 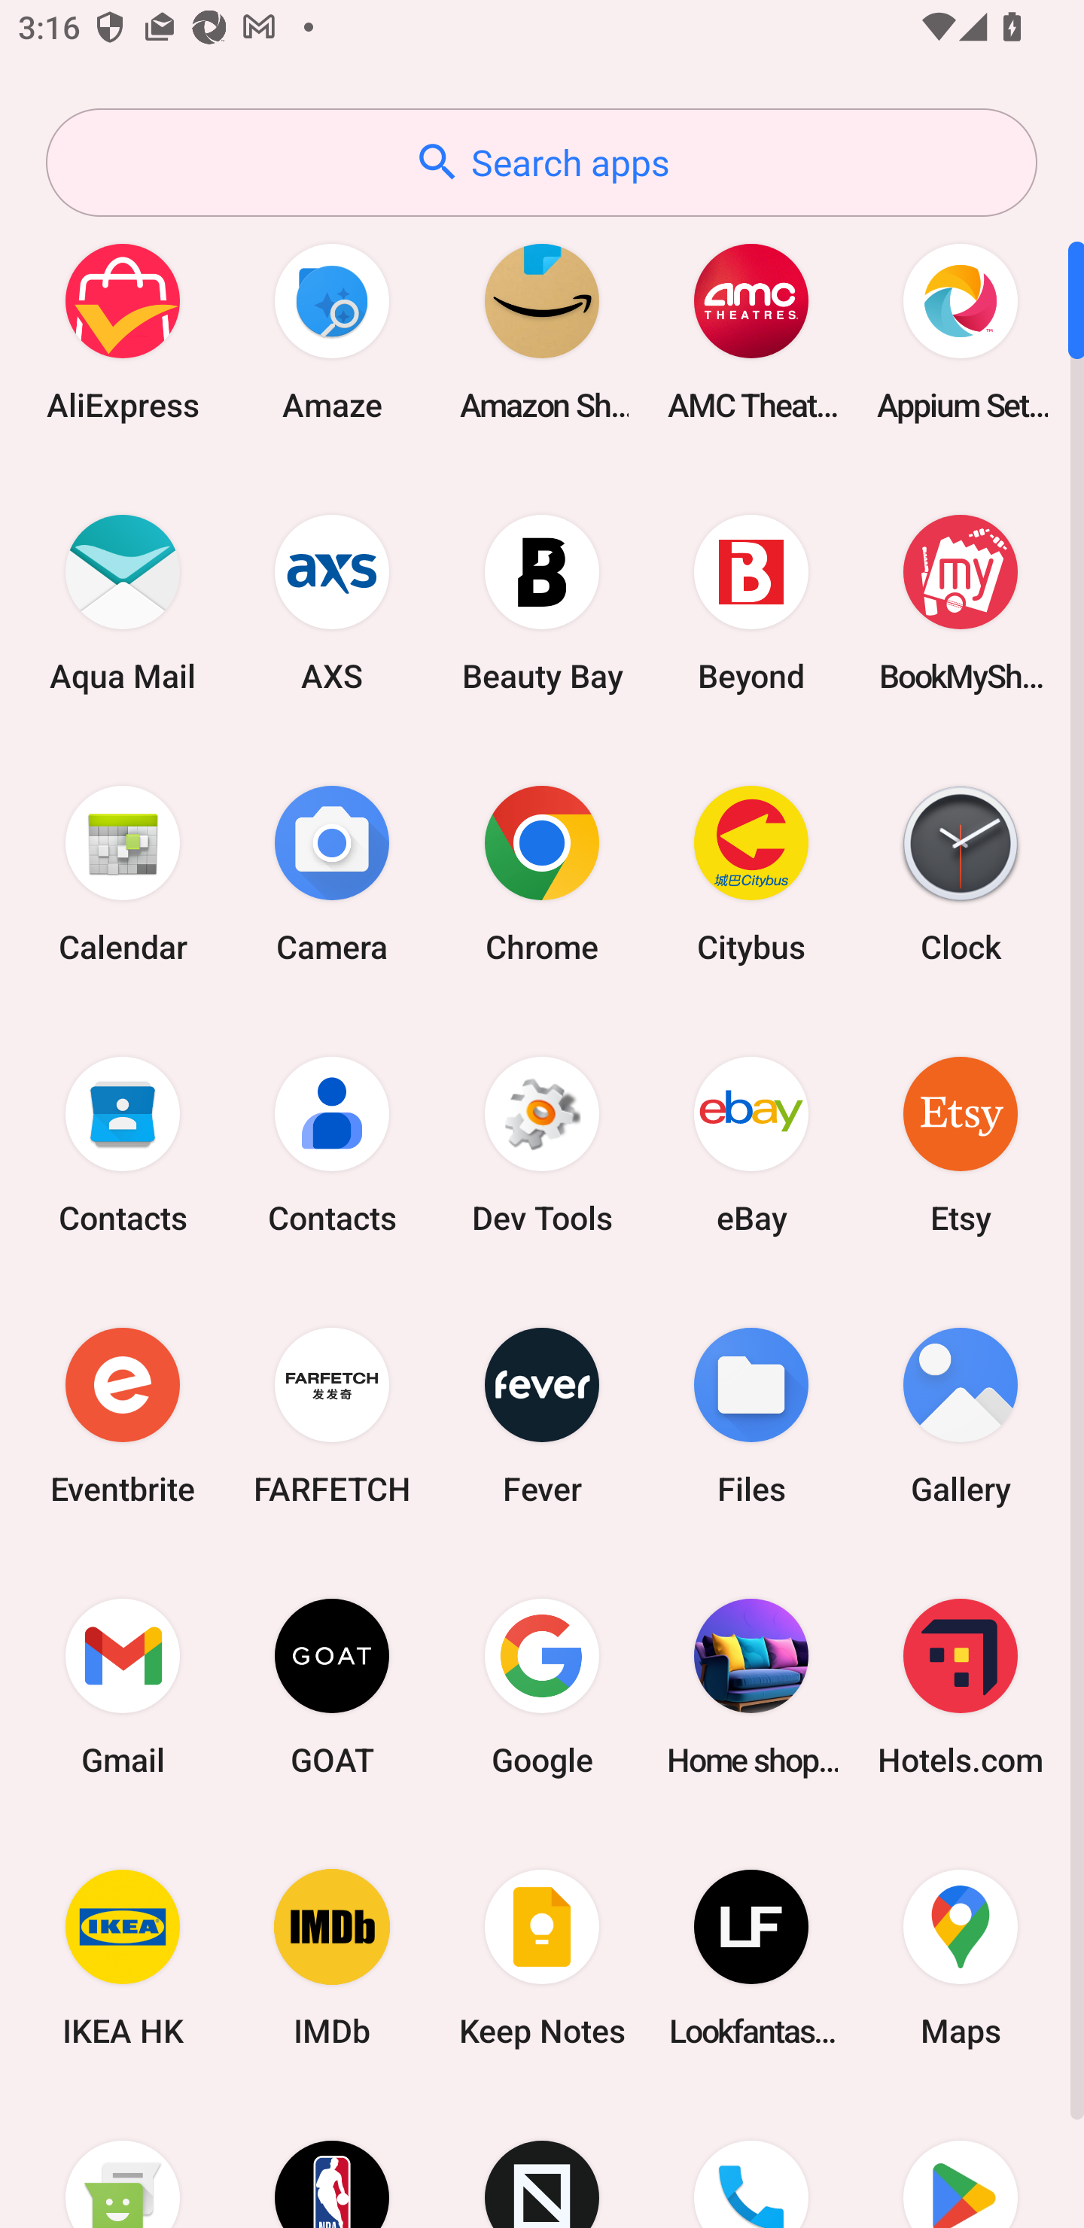 I want to click on AXS, so click(x=332, y=602).